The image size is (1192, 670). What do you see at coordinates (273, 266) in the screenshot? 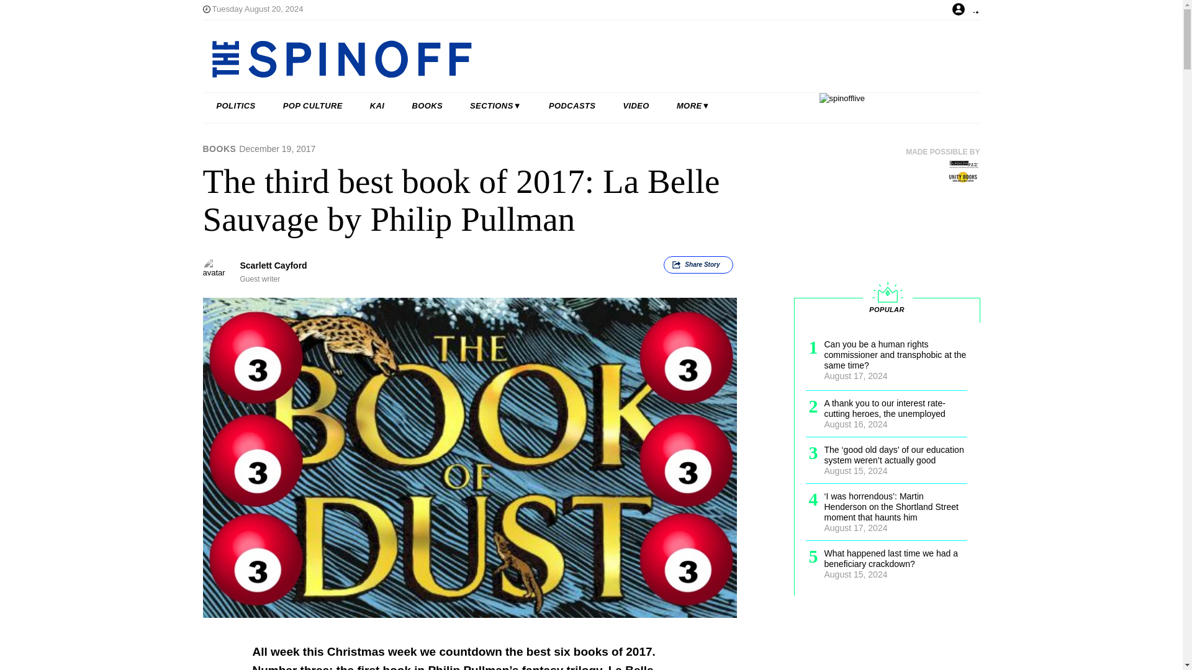
I see `view all posts by Scarlett Cayford` at bounding box center [273, 266].